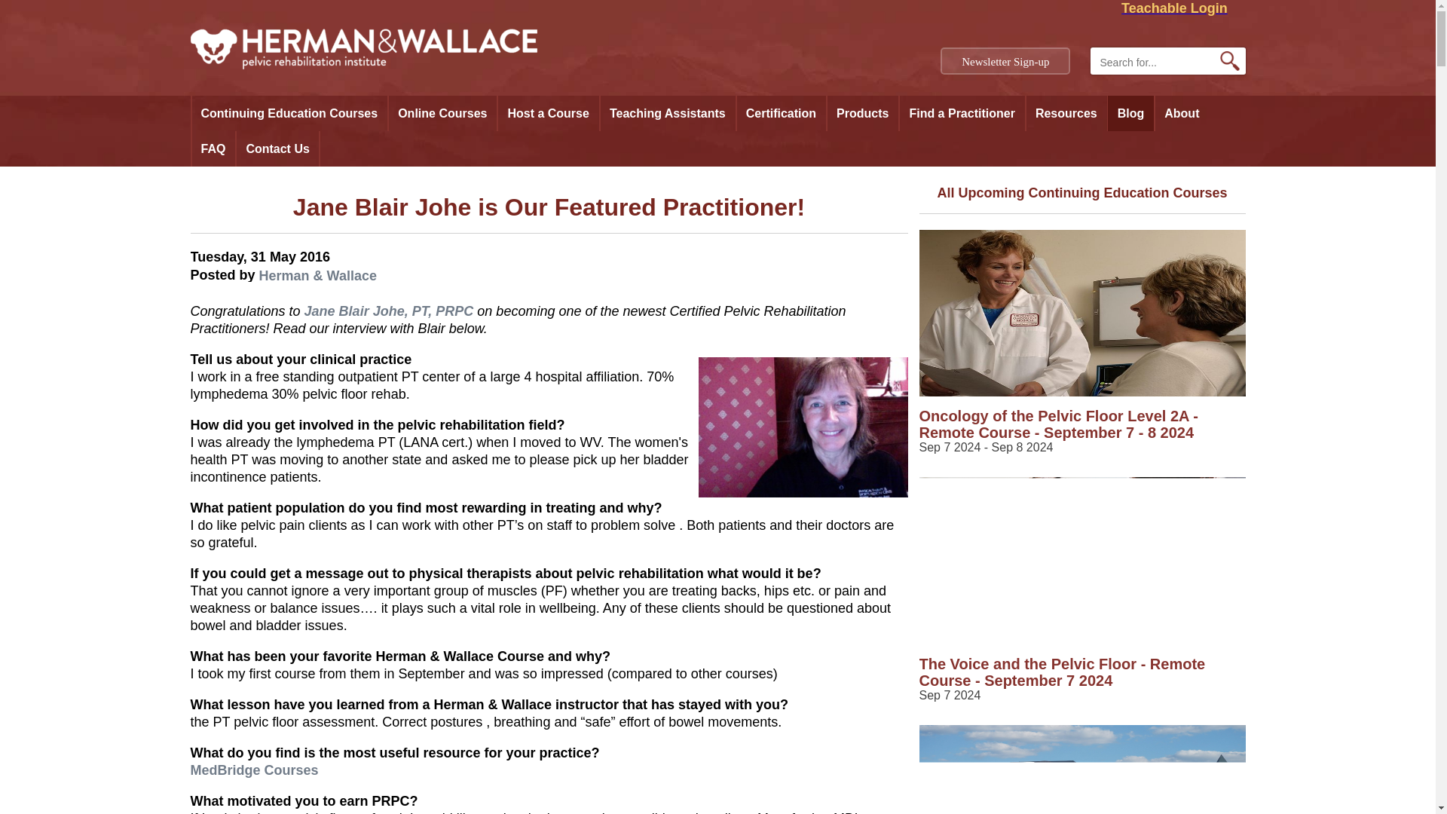 The width and height of the screenshot is (1447, 814). I want to click on Contact Us, so click(277, 148).